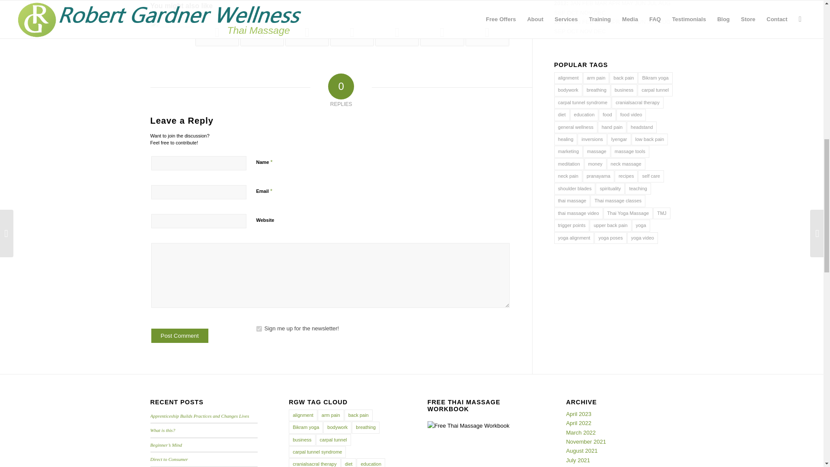 Image resolution: width=830 pixels, height=467 pixels. Describe the element at coordinates (259, 329) in the screenshot. I see `1` at that location.